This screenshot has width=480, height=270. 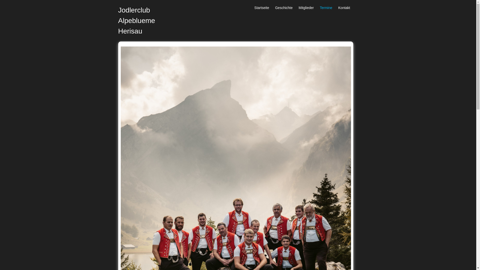 What do you see at coordinates (261, 8) in the screenshot?
I see `Startseite` at bounding box center [261, 8].